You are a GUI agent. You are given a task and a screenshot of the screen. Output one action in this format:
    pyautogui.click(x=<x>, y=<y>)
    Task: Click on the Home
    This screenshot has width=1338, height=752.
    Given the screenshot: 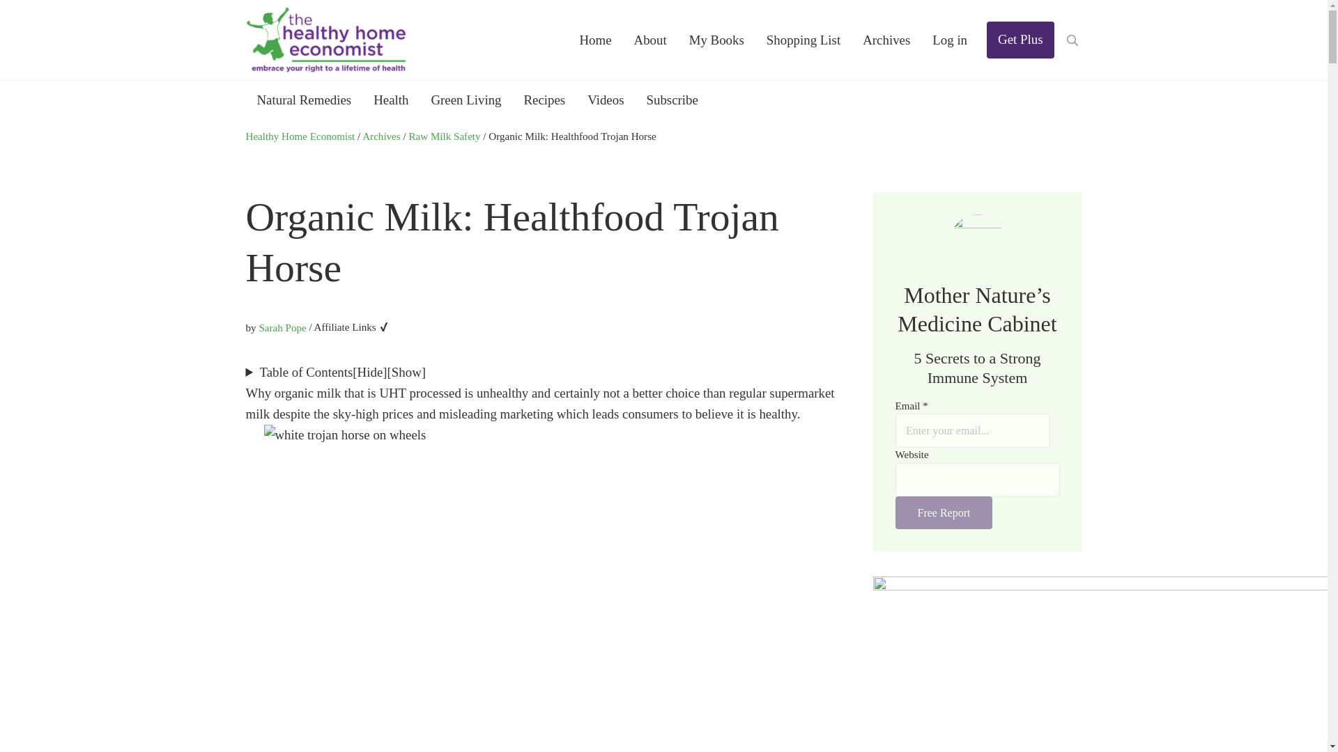 What is the action you would take?
    pyautogui.click(x=594, y=40)
    